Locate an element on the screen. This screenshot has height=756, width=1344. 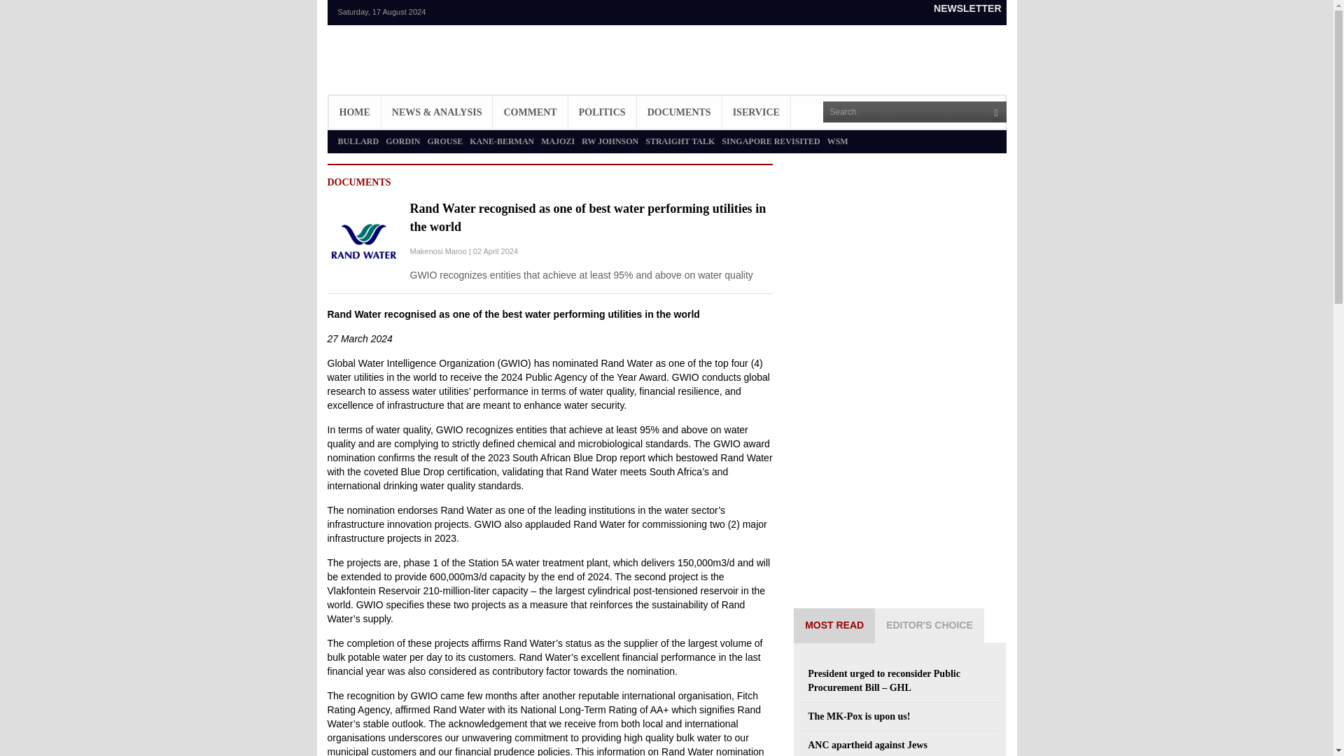
ISERVICE is located at coordinates (756, 112).